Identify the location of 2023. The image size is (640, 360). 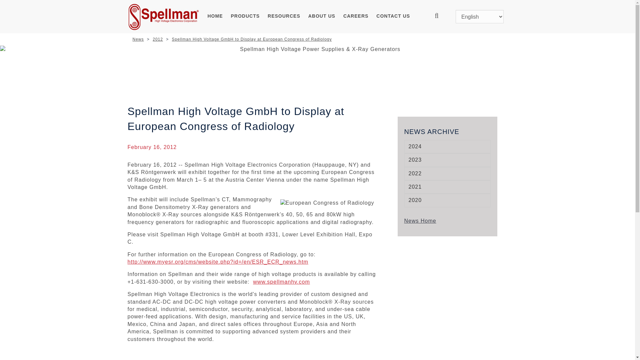
(447, 160).